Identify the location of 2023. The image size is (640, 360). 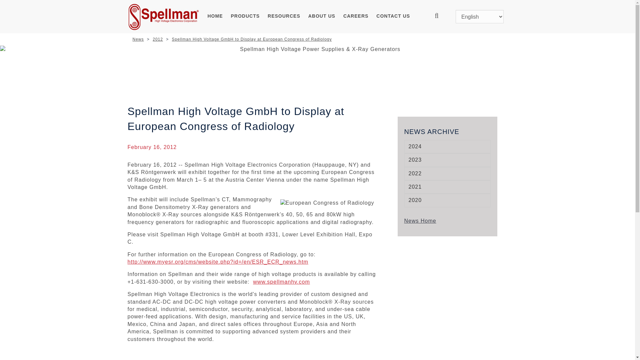
(447, 160).